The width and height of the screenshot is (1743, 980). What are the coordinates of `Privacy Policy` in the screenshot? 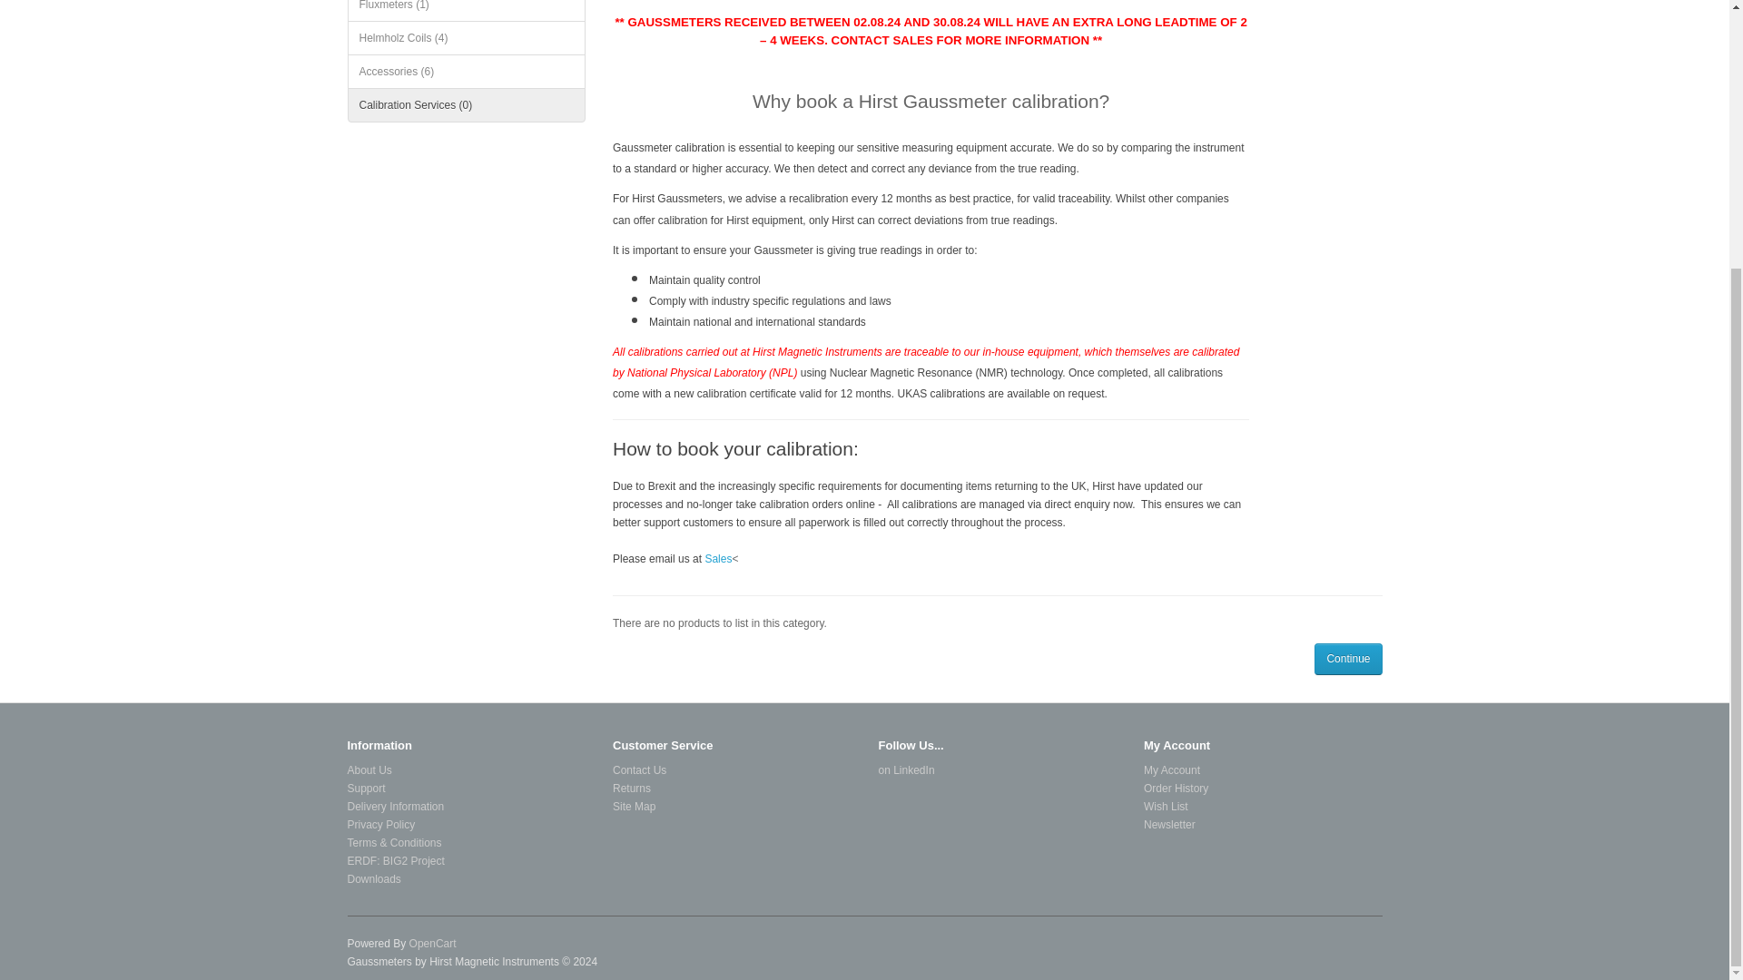 It's located at (380, 824).